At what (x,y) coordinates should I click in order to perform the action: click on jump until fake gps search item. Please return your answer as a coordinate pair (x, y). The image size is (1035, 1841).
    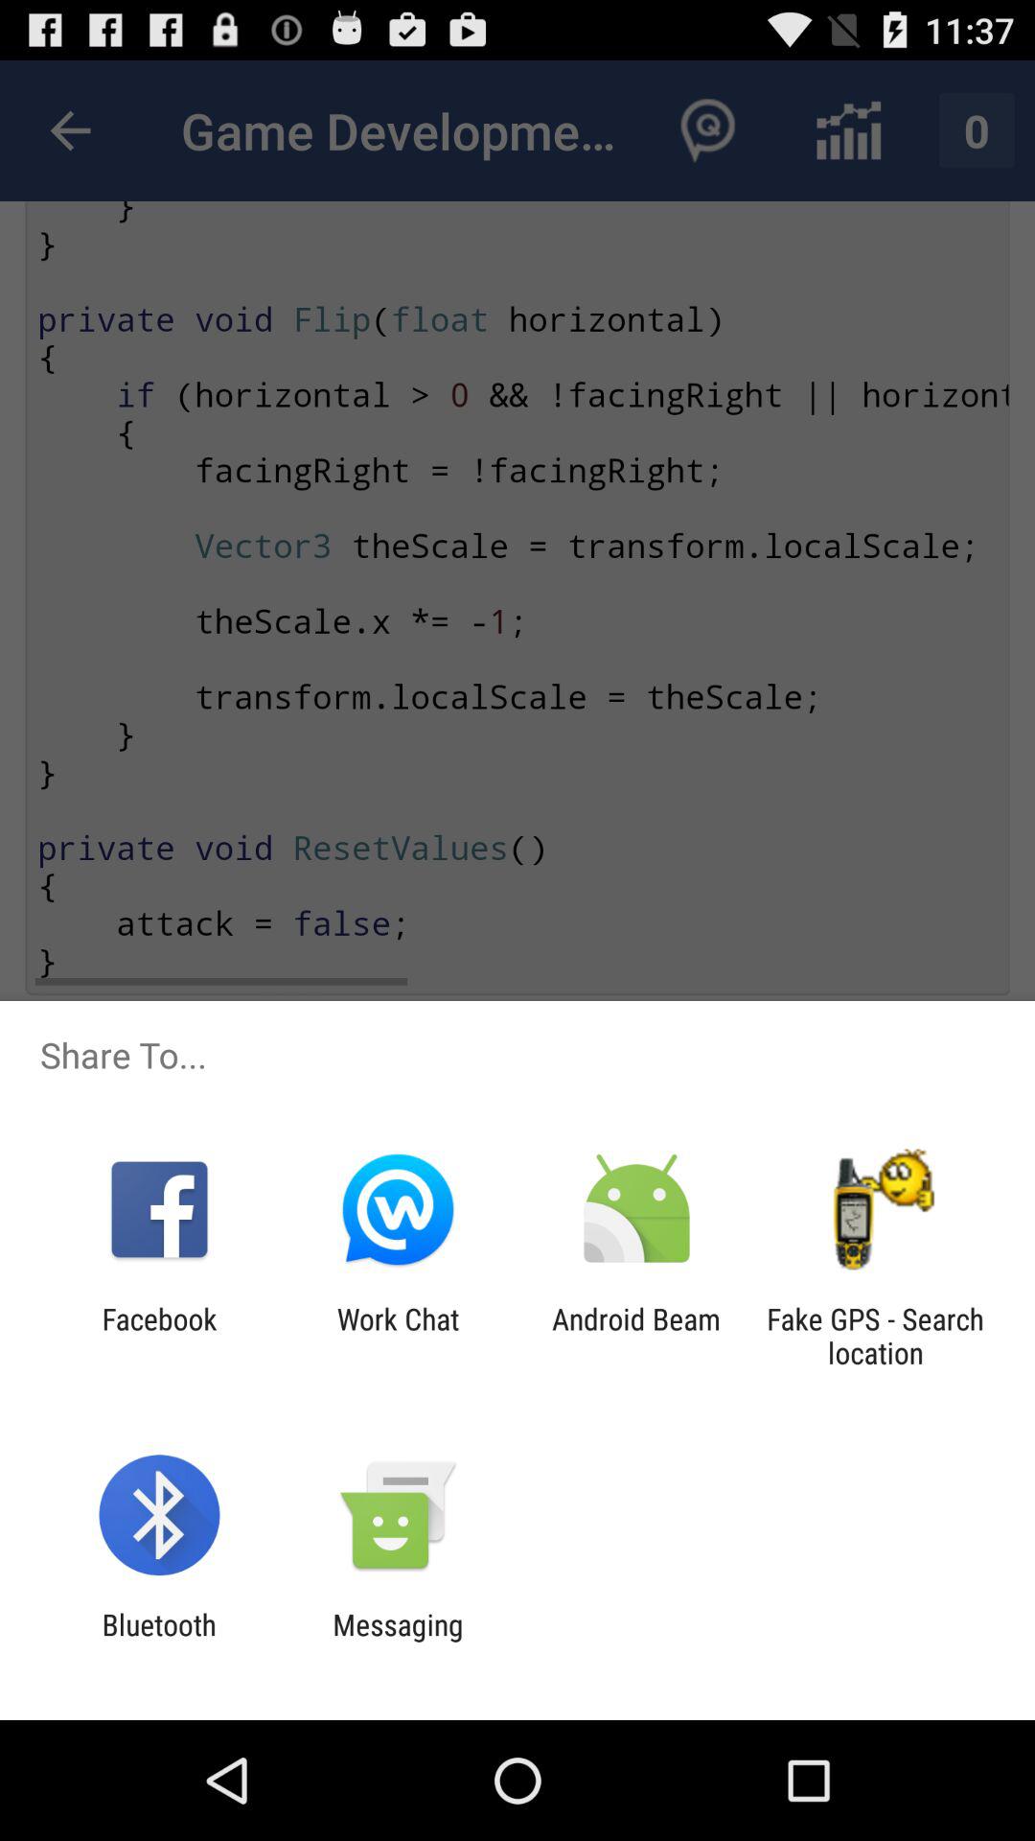
    Looking at the image, I should click on (875, 1336).